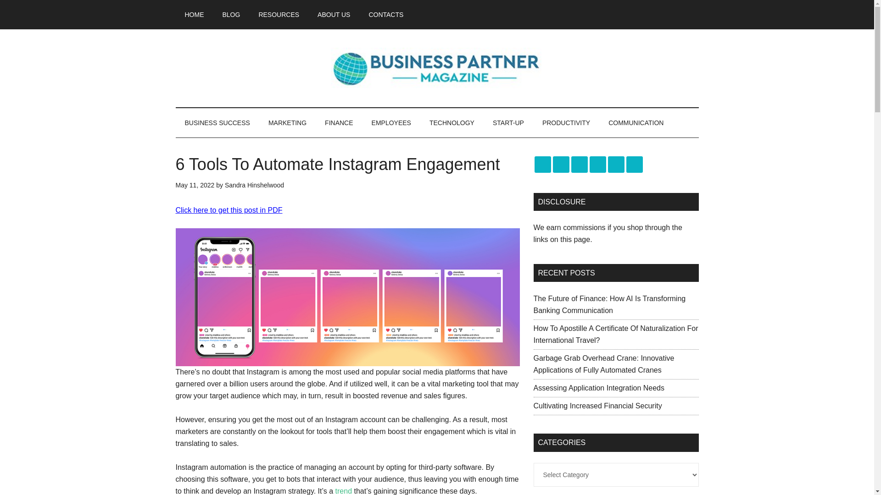  What do you see at coordinates (385, 15) in the screenshot?
I see `CONTACTS` at bounding box center [385, 15].